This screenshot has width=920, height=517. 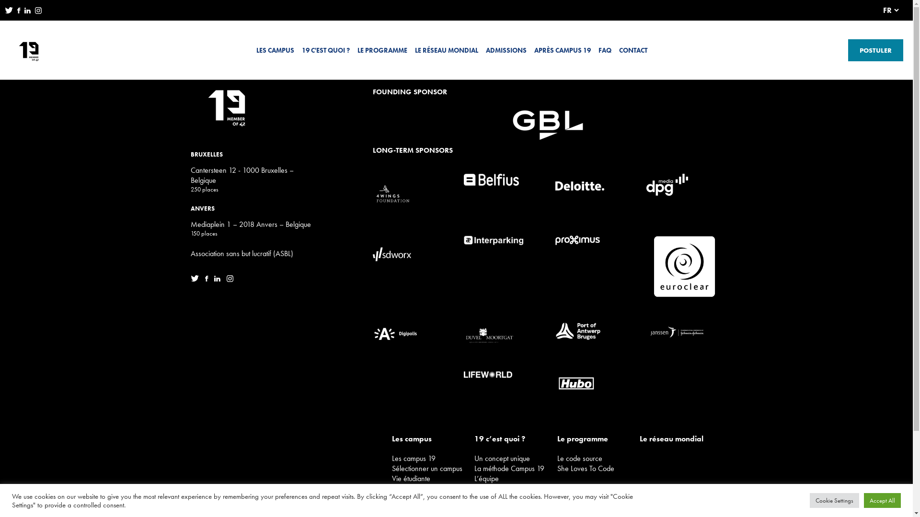 I want to click on LES CAMPUS, so click(x=275, y=50).